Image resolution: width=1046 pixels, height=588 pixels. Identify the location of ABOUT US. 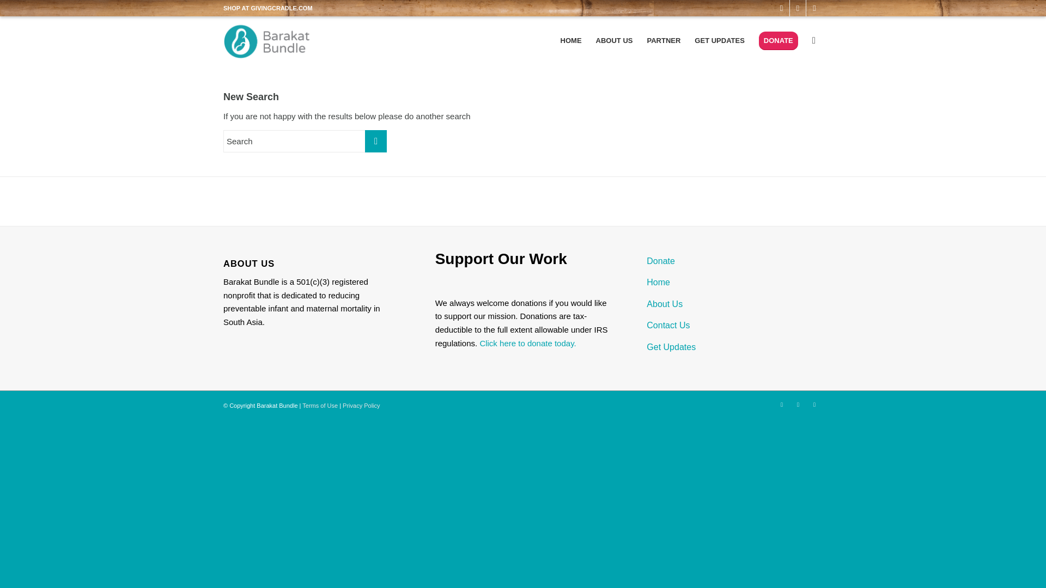
(615, 40).